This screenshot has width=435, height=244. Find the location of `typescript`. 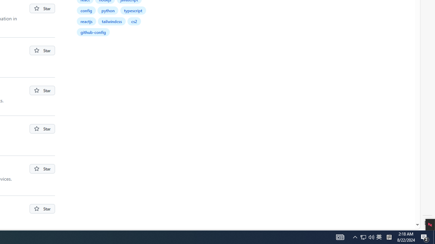

typescript is located at coordinates (133, 10).